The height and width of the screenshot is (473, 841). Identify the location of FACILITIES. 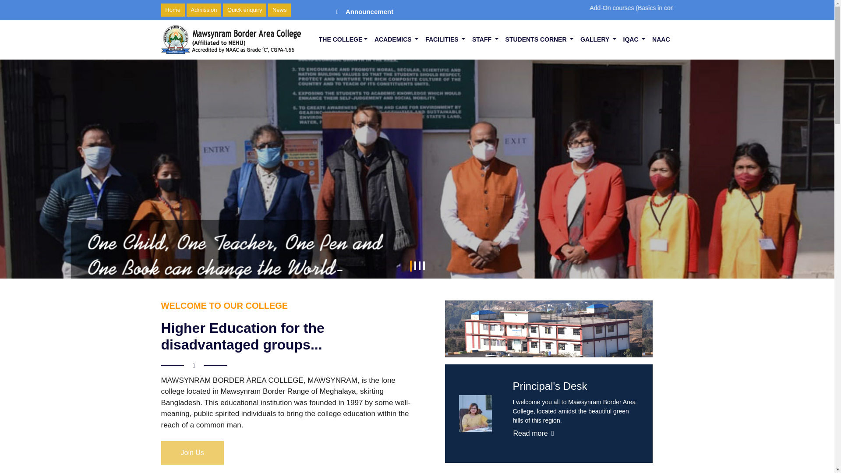
(445, 39).